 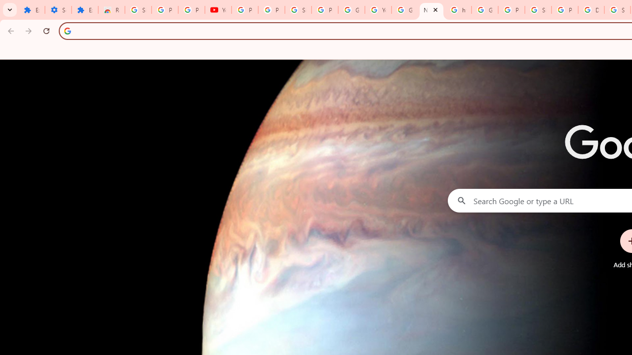 I want to click on Sign in - Google Accounts, so click(x=138, y=10).